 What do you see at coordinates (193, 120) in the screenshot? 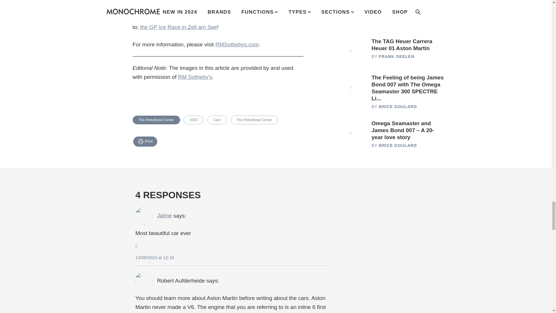
I see `2023` at bounding box center [193, 120].